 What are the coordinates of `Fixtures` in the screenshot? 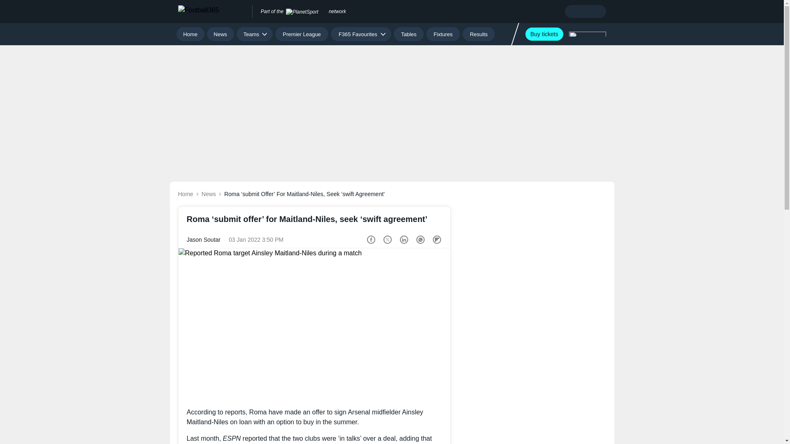 It's located at (444, 34).